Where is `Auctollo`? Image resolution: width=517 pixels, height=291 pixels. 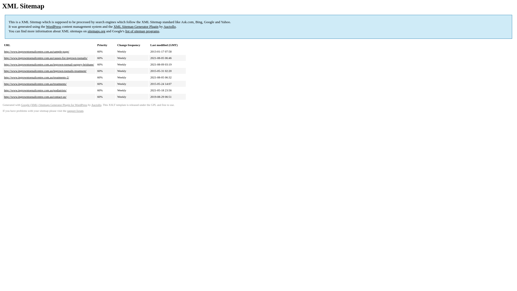 Auctollo is located at coordinates (170, 26).